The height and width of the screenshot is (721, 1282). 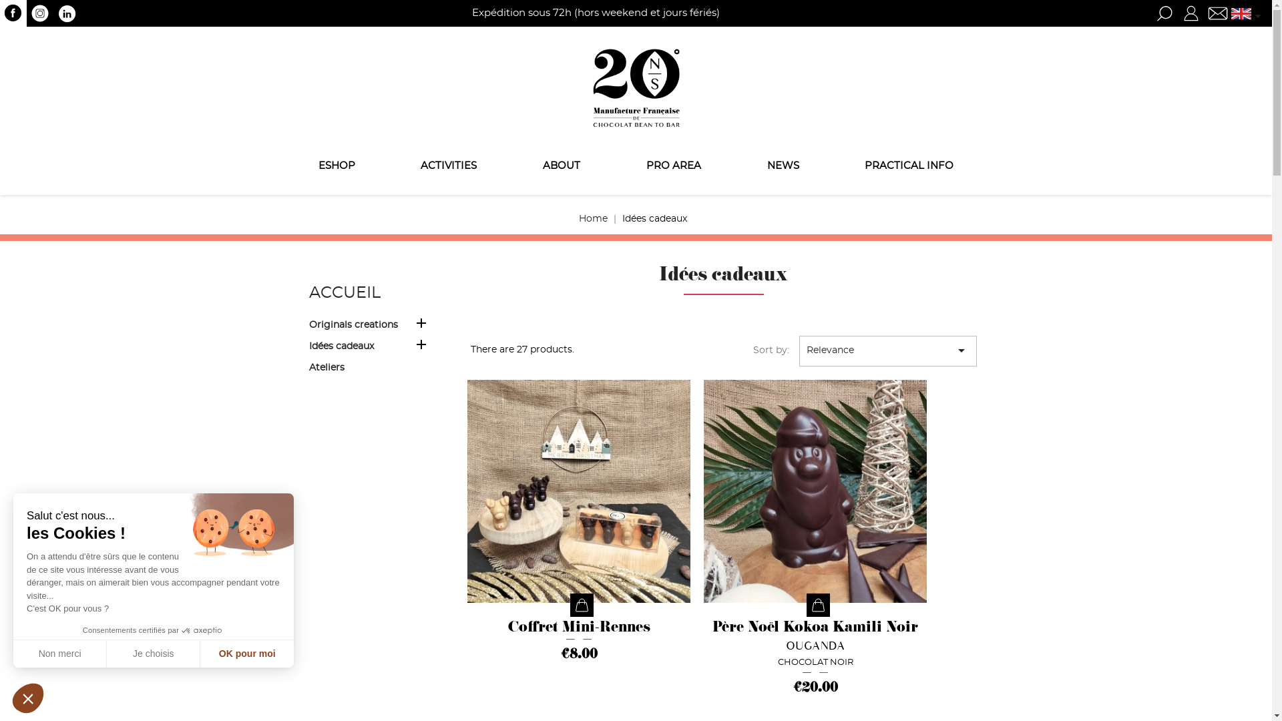 I want to click on LinkedIn, so click(x=67, y=13).